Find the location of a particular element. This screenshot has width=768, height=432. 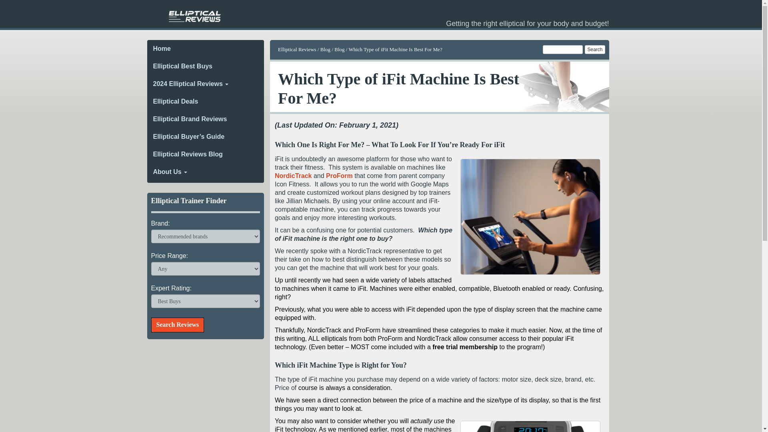

NordicTrack is located at coordinates (293, 176).